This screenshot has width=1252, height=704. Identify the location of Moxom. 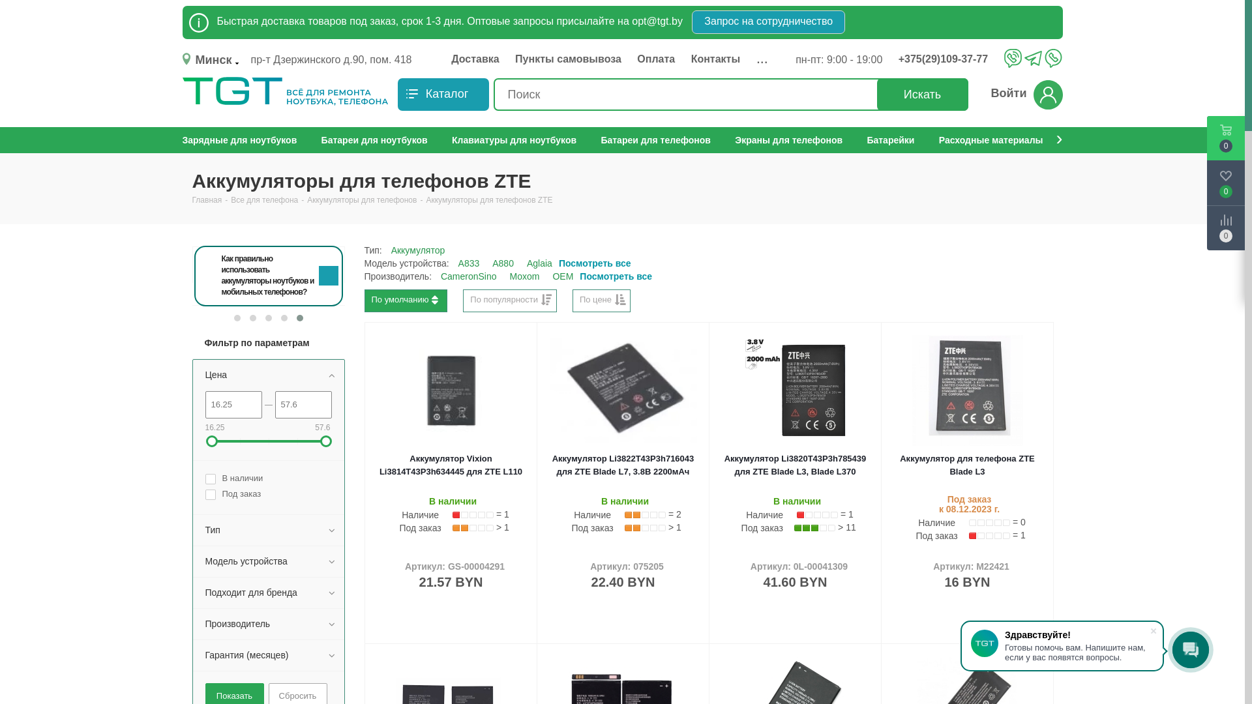
(525, 276).